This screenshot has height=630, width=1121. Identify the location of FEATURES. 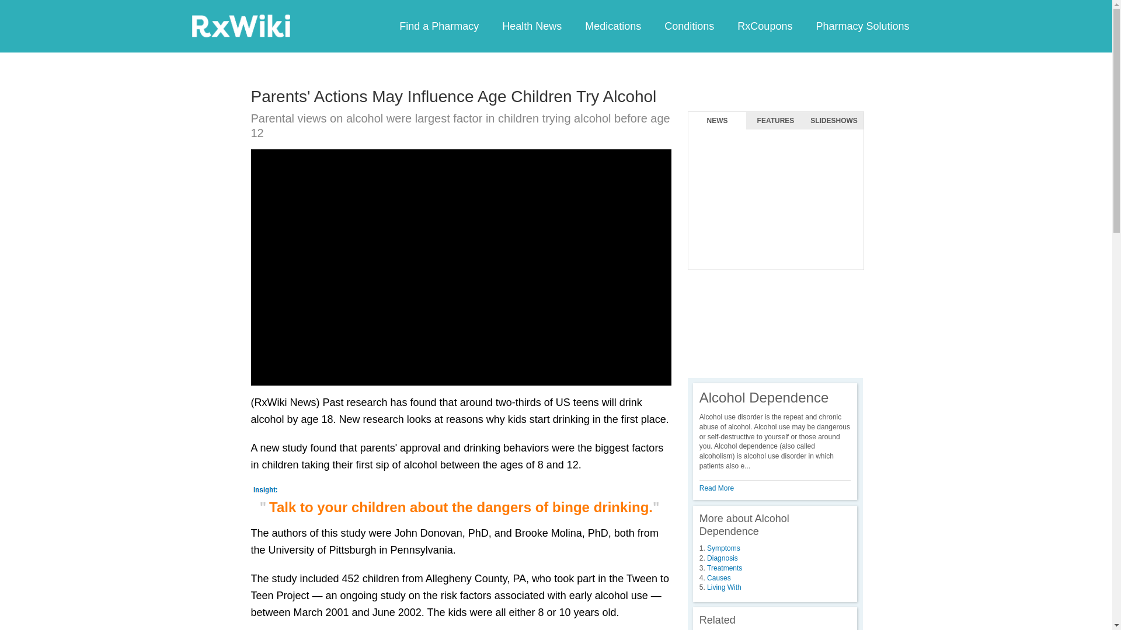
(775, 121).